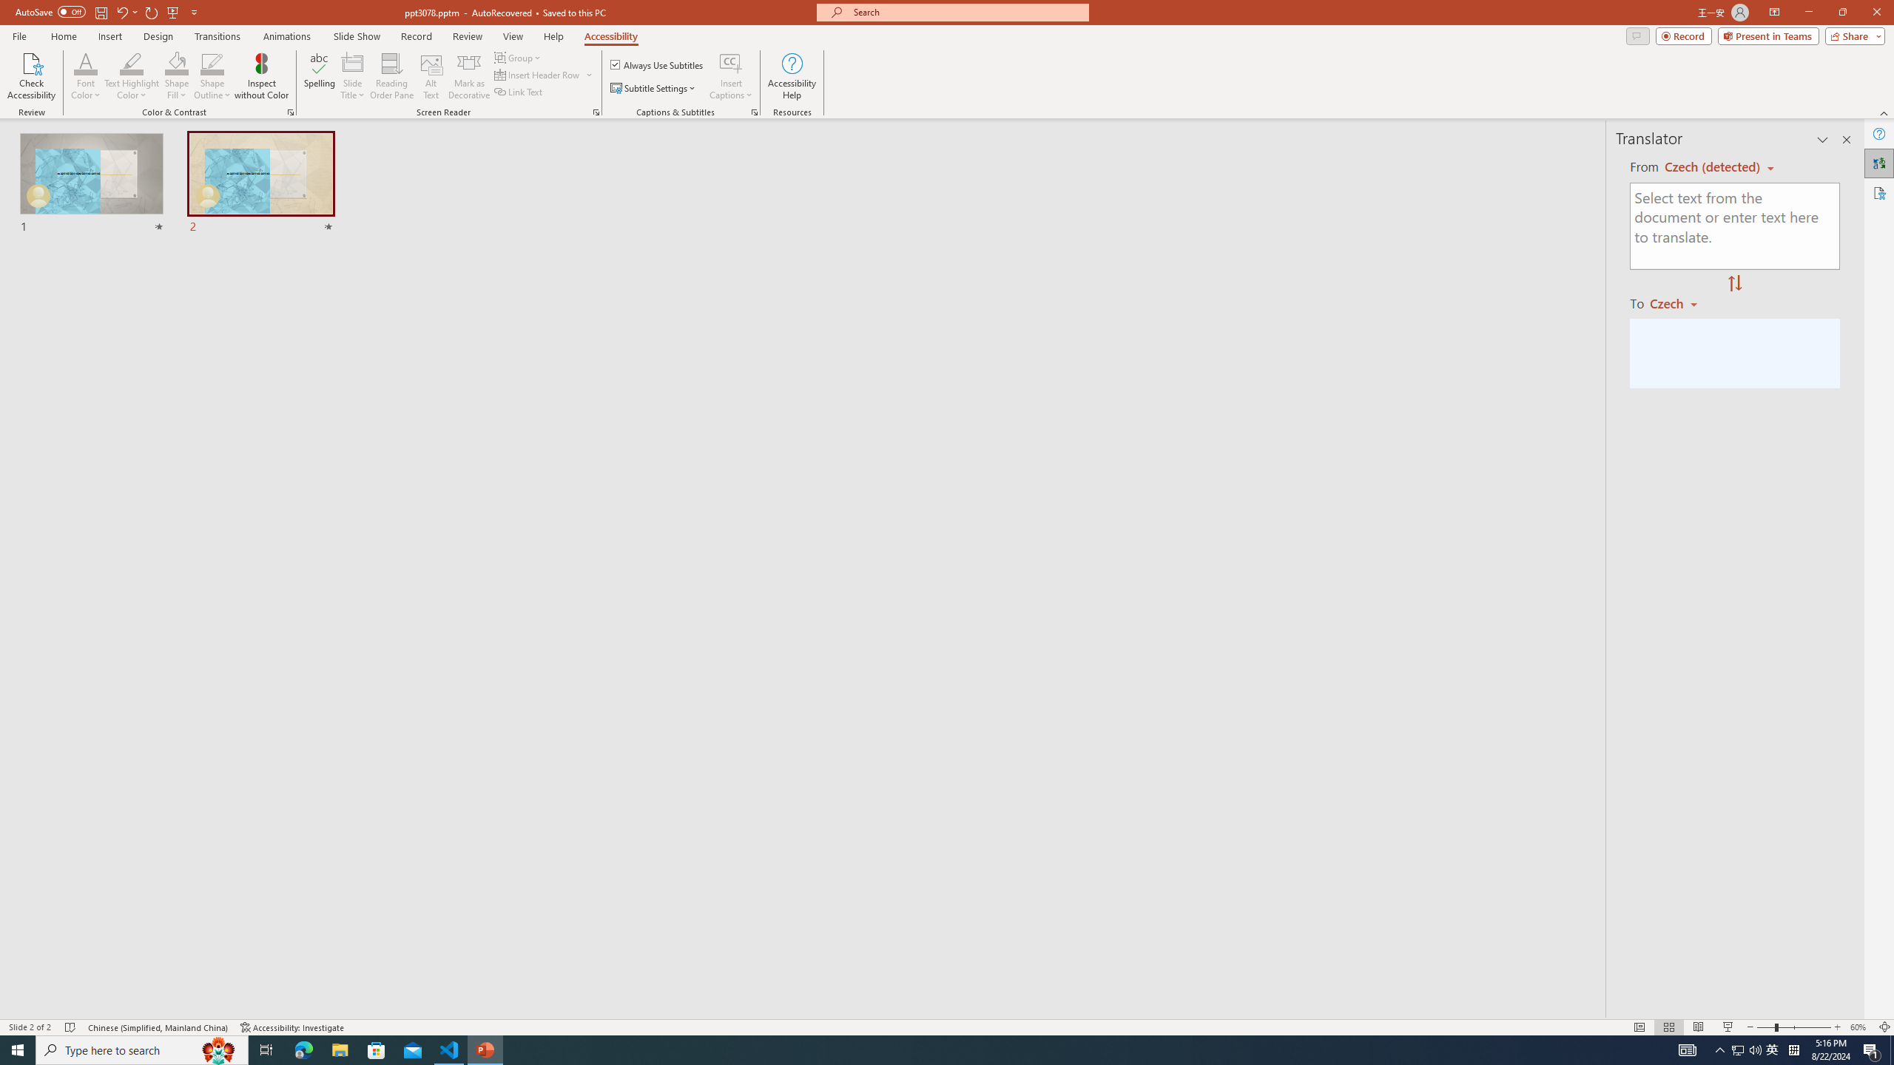 The width and height of the screenshot is (1894, 1065). Describe the element at coordinates (290, 112) in the screenshot. I see `Color & Contrast` at that location.